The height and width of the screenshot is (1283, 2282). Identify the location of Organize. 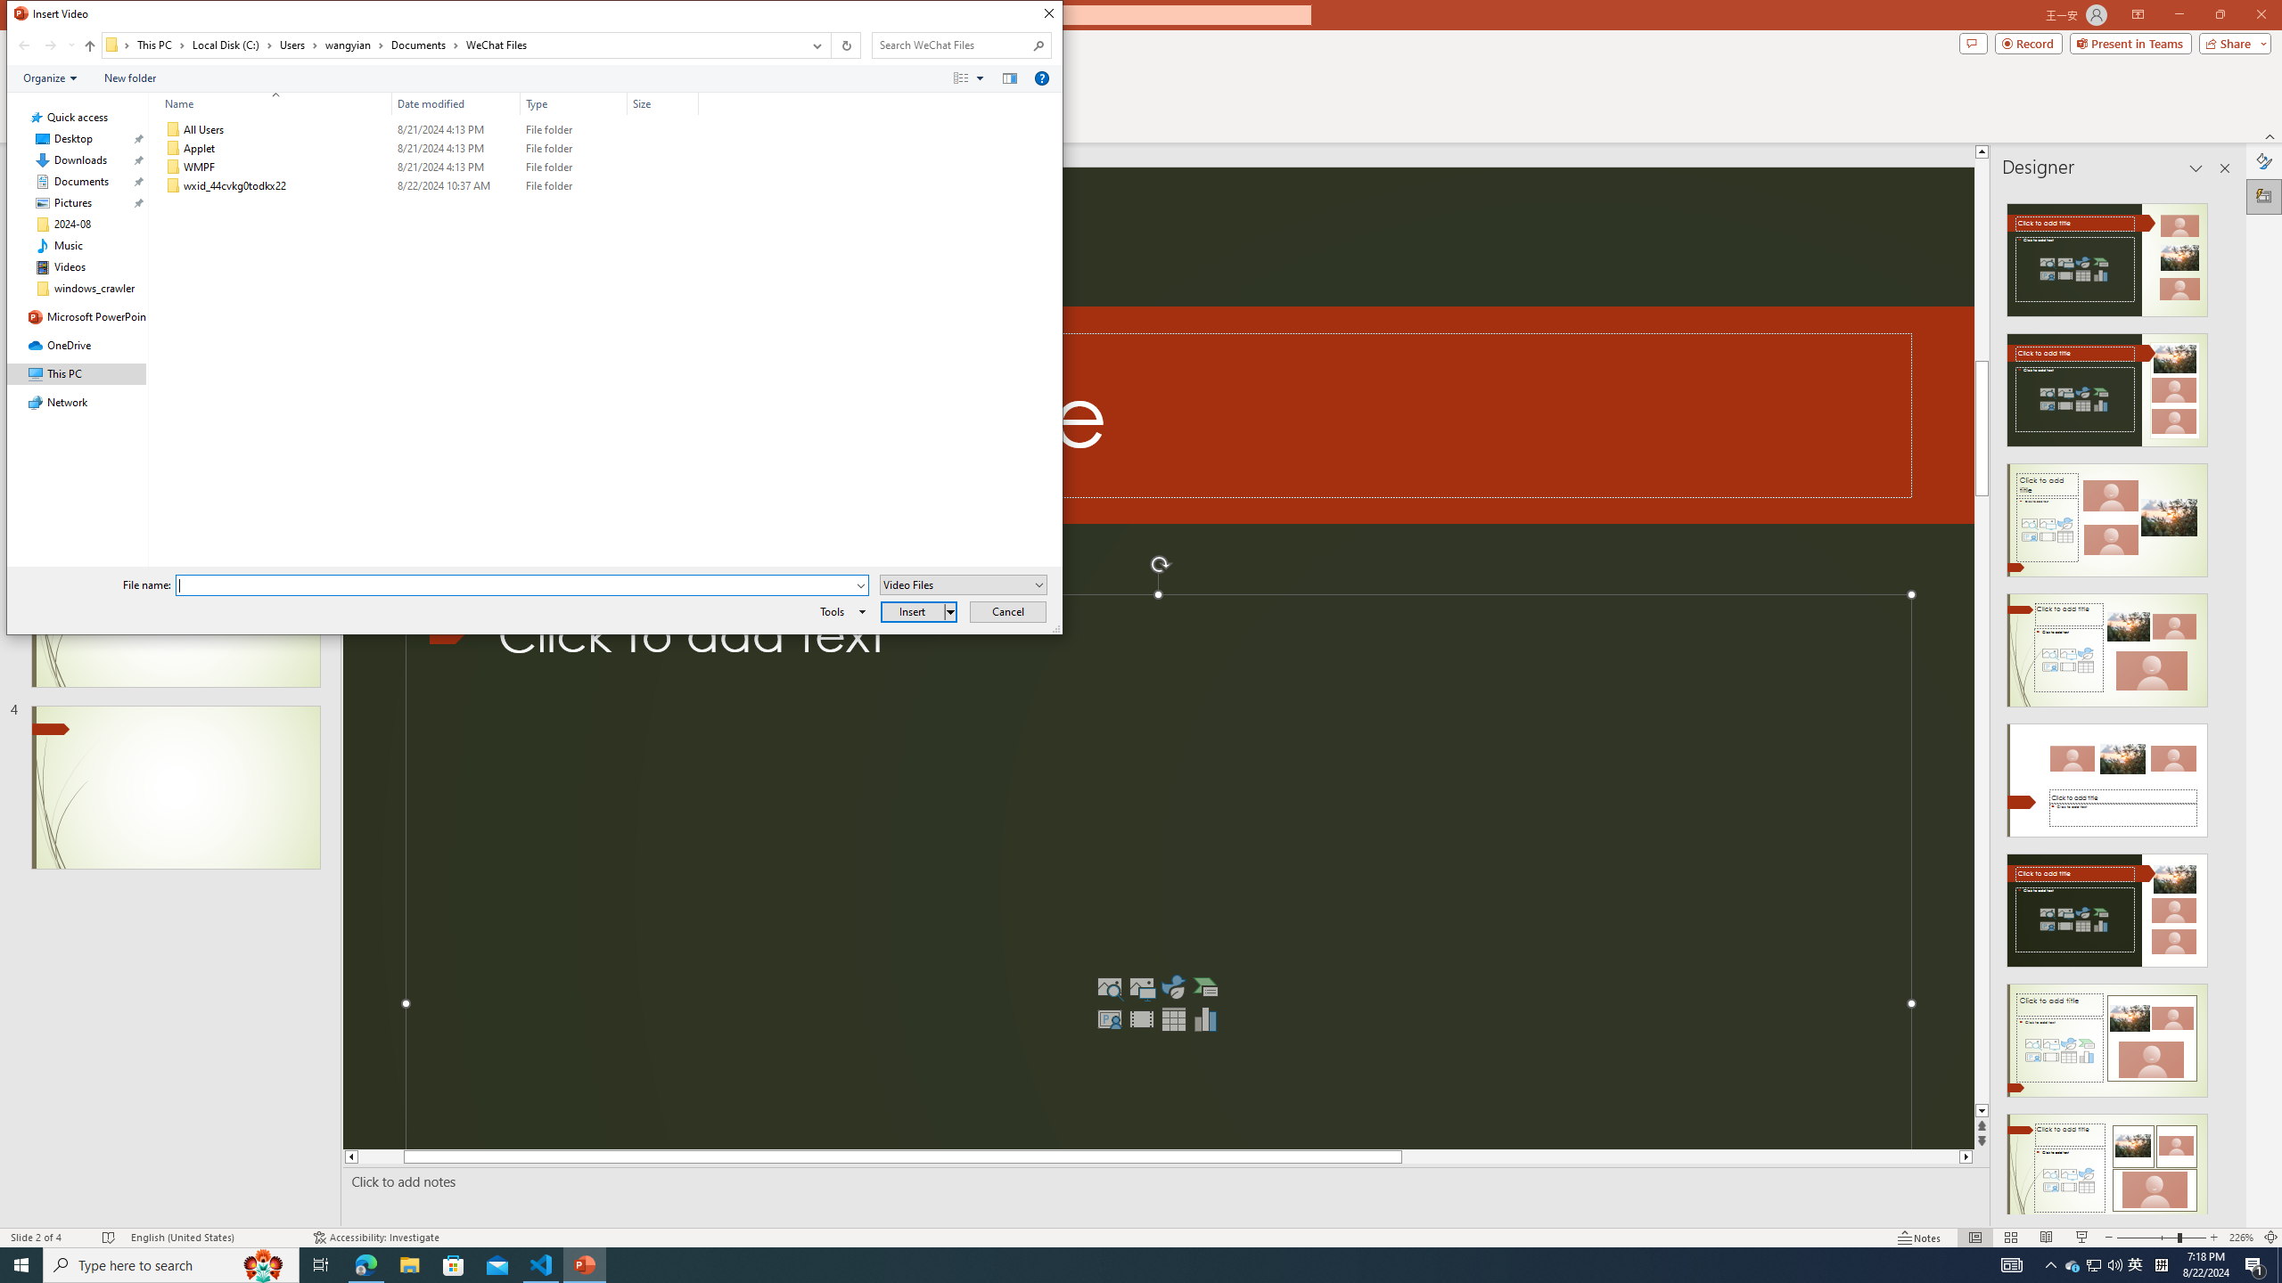
(50, 78).